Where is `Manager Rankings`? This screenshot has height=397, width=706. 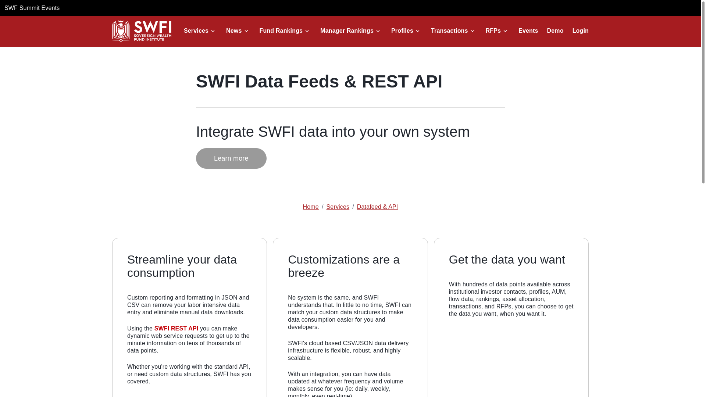
Manager Rankings is located at coordinates (347, 31).